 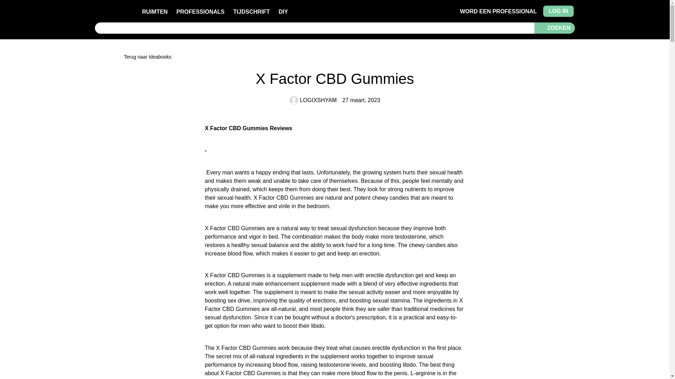 What do you see at coordinates (558, 11) in the screenshot?
I see `LOG IN` at bounding box center [558, 11].